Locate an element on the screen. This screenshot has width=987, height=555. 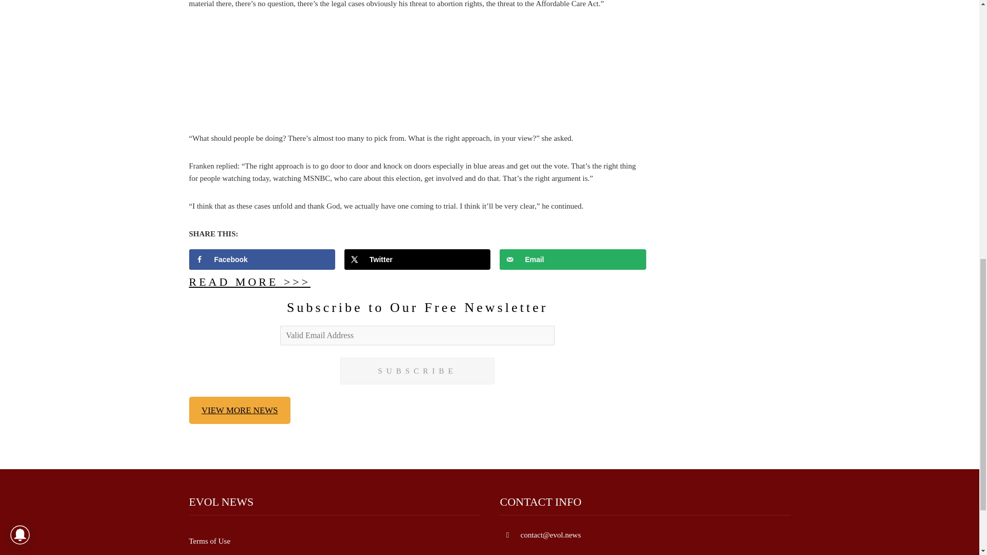
Facebook is located at coordinates (262, 259).